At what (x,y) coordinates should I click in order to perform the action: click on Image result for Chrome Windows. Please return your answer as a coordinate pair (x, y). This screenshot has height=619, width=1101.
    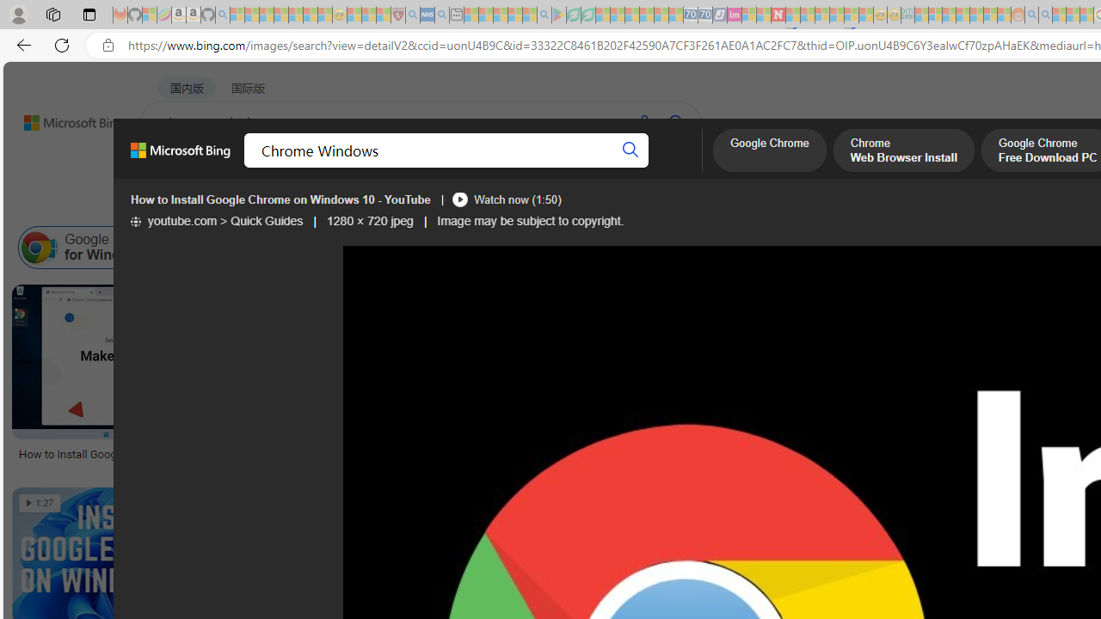
    Looking at the image, I should click on (480, 362).